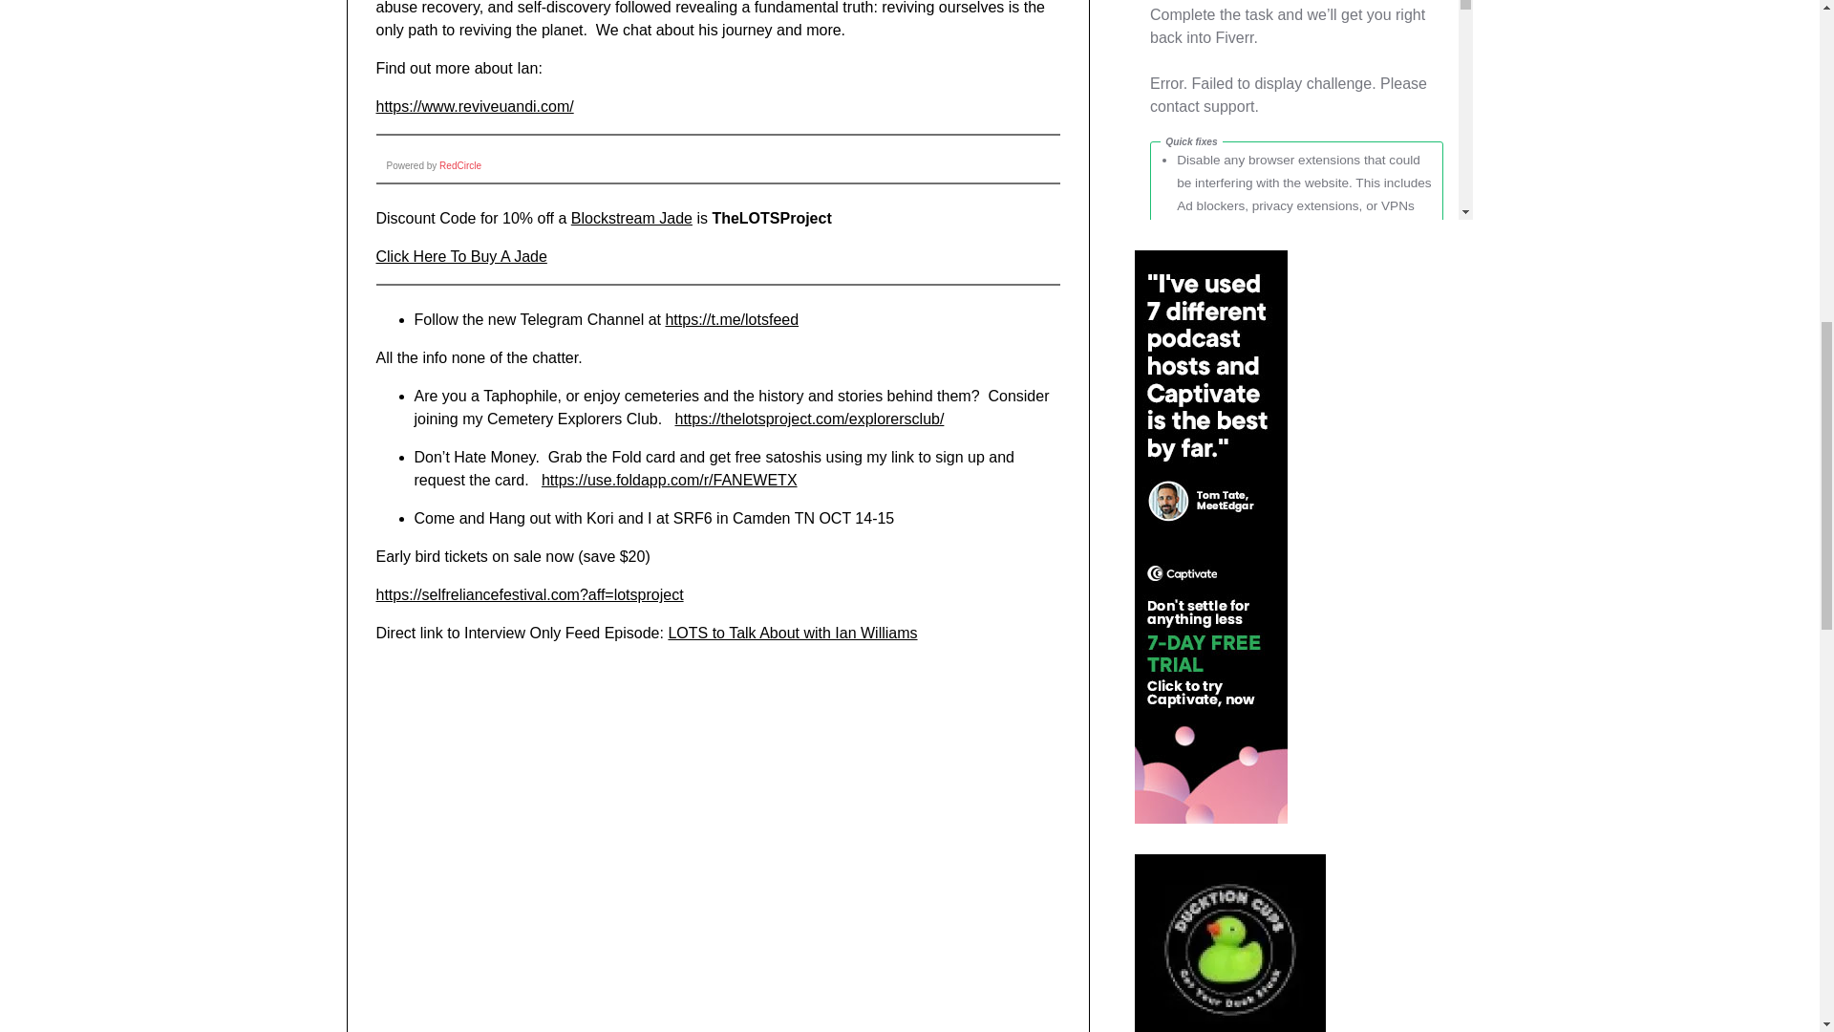 The height and width of the screenshot is (1032, 1834). I want to click on LOTS to Talk About with Ian Williams, so click(682, 938).